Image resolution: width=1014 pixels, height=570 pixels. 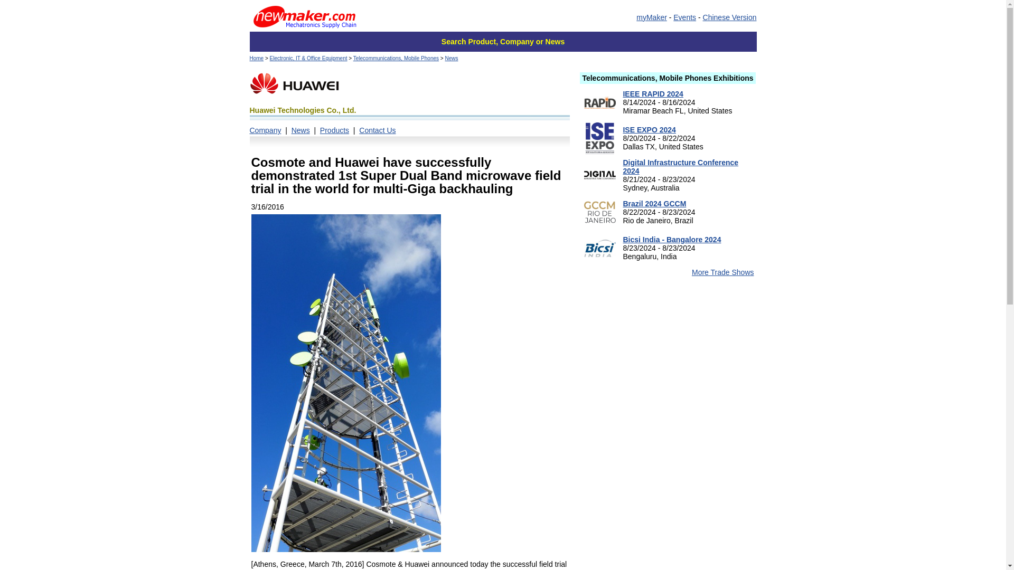 What do you see at coordinates (503, 42) in the screenshot?
I see `Search Product, Company or News` at bounding box center [503, 42].